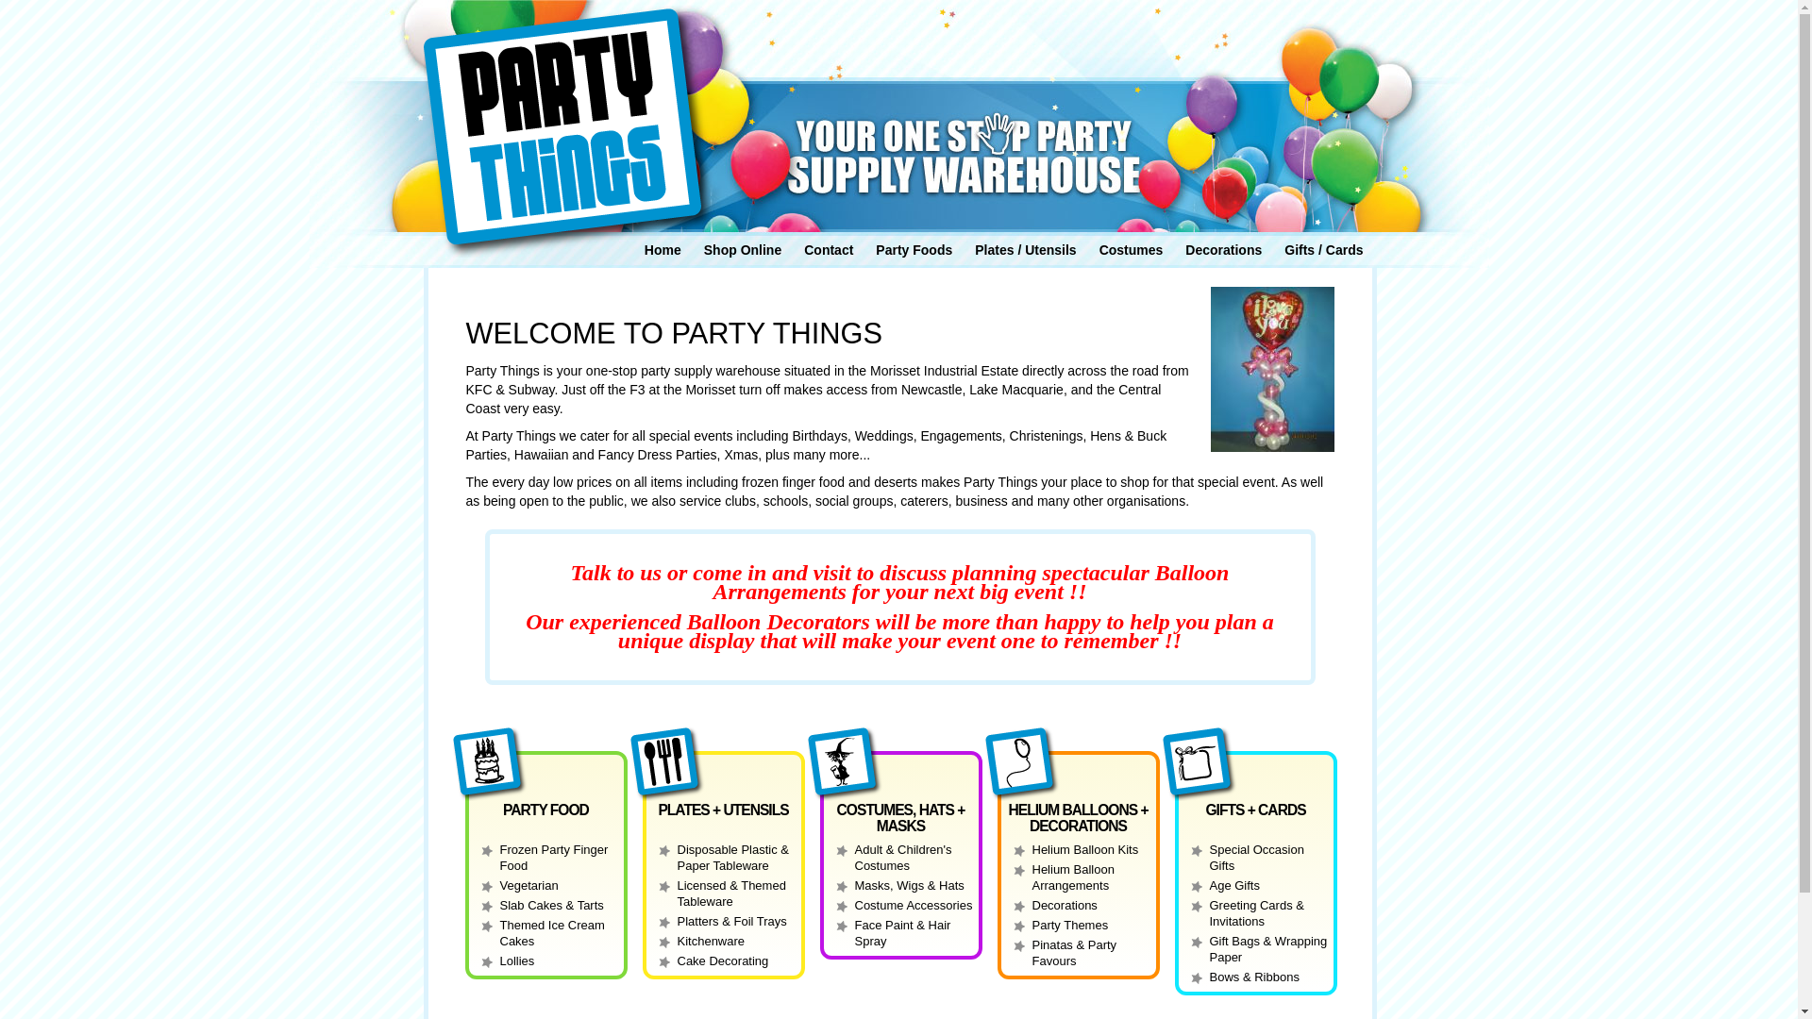  Describe the element at coordinates (1268, 949) in the screenshot. I see `Gift Bags & Wrapping Paper` at that location.